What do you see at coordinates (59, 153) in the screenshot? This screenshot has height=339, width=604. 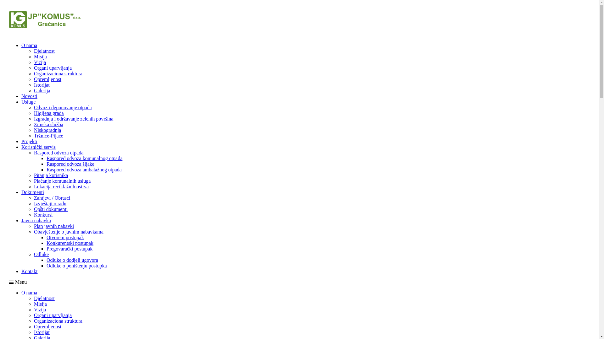 I see `Raspored odvoza otpada` at bounding box center [59, 153].